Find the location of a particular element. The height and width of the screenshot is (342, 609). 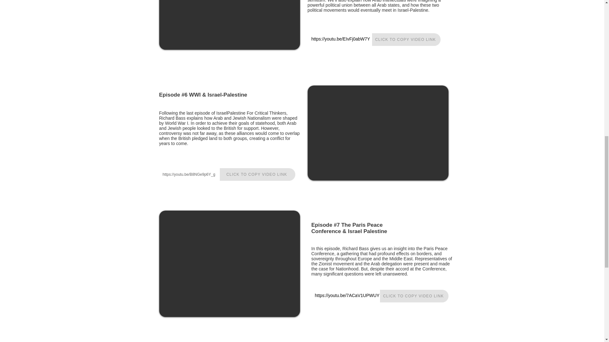

CLICK TO COPY VIDEO LINK is located at coordinates (414, 296).